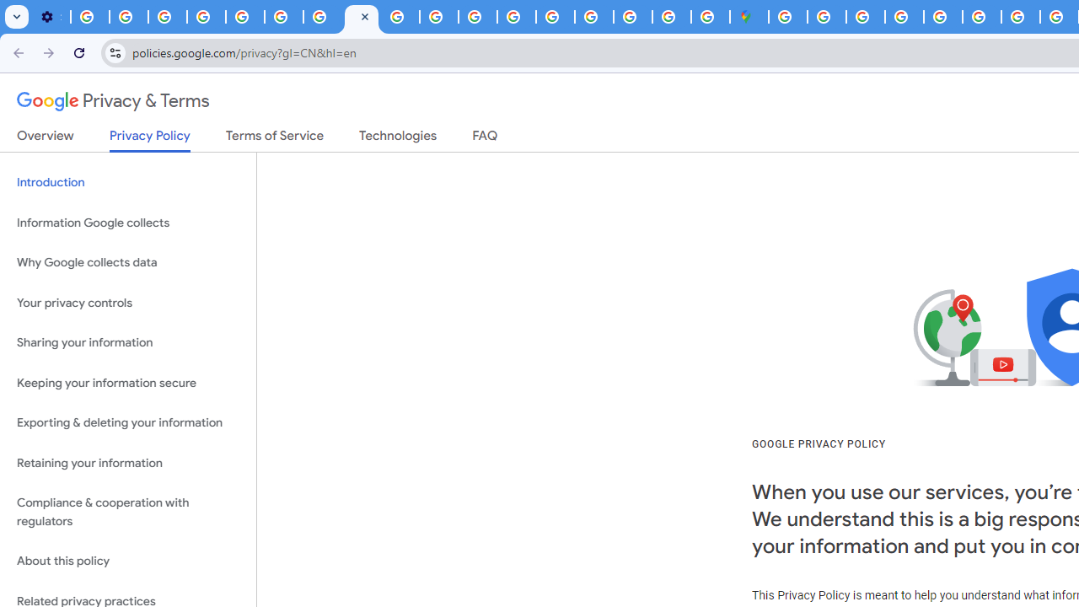 The image size is (1079, 607). Describe the element at coordinates (128, 302) in the screenshot. I see `Your privacy controls` at that location.